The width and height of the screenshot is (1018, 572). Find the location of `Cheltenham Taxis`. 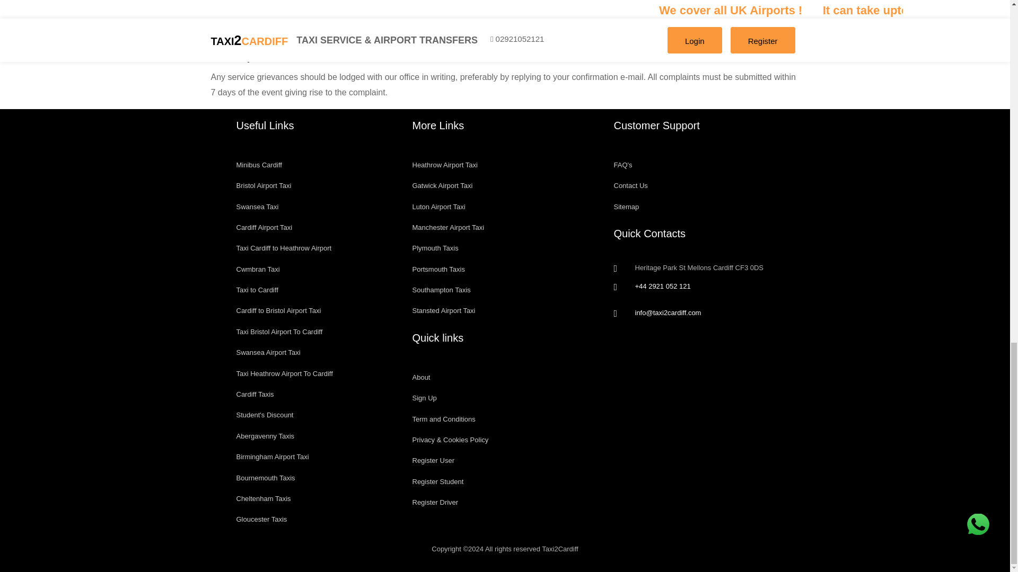

Cheltenham Taxis is located at coordinates (316, 499).